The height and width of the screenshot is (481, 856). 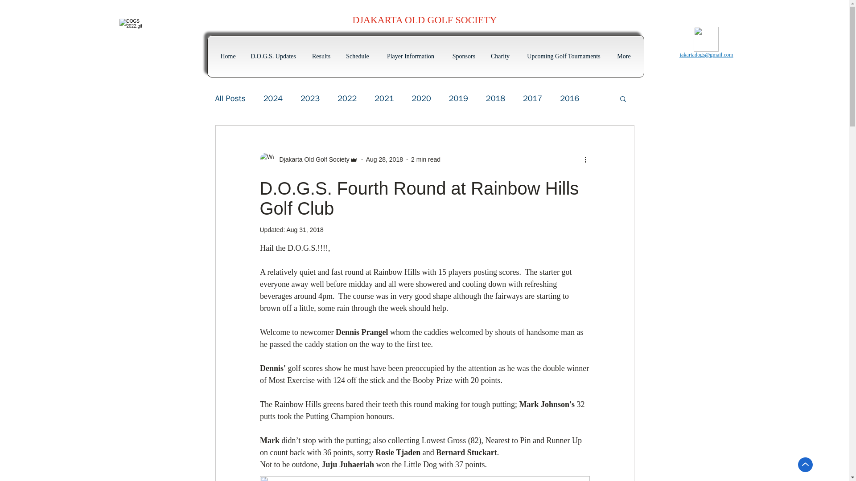 What do you see at coordinates (458, 98) in the screenshot?
I see `2019` at bounding box center [458, 98].